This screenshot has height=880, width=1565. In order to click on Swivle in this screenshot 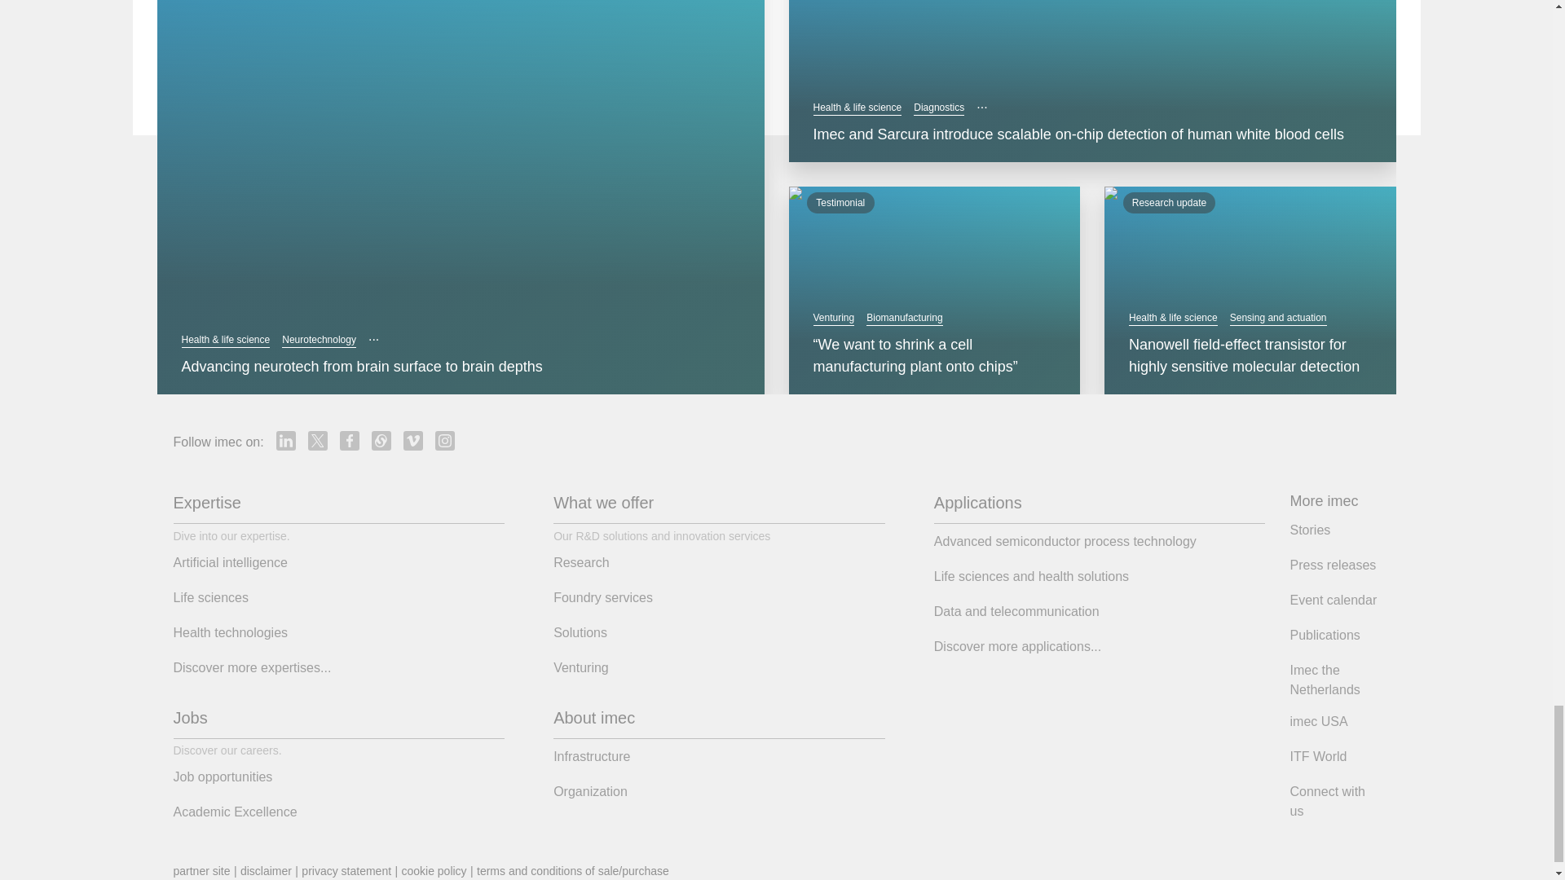, I will do `click(381, 440)`.